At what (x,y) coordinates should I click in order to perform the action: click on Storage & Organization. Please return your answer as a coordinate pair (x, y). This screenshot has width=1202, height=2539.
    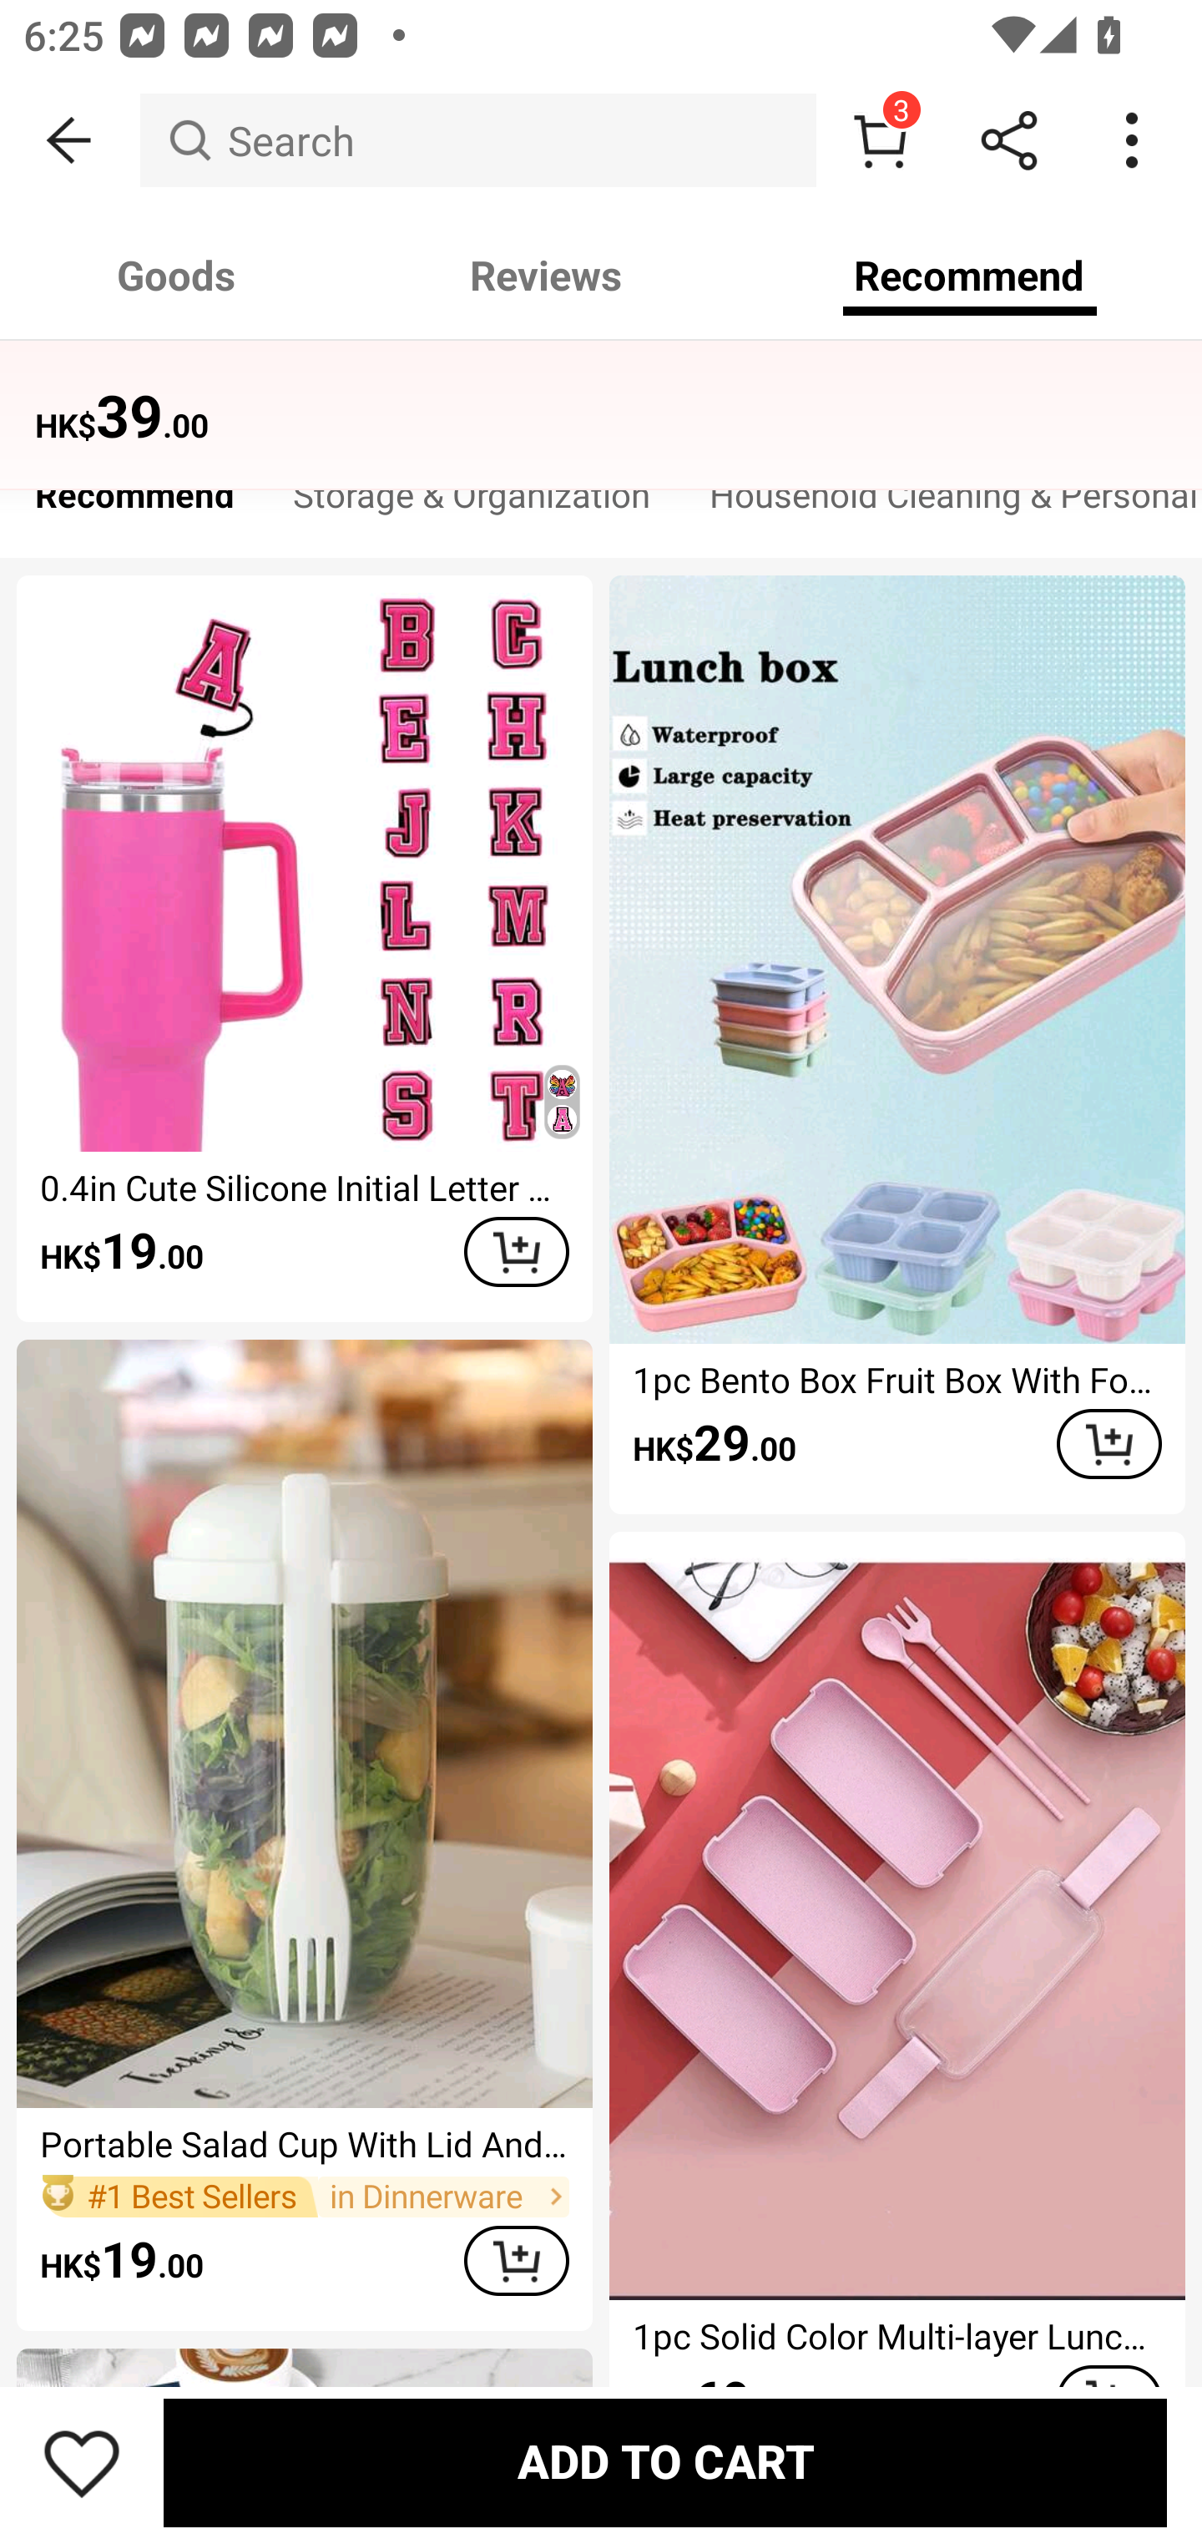
    Looking at the image, I should click on (472, 503).